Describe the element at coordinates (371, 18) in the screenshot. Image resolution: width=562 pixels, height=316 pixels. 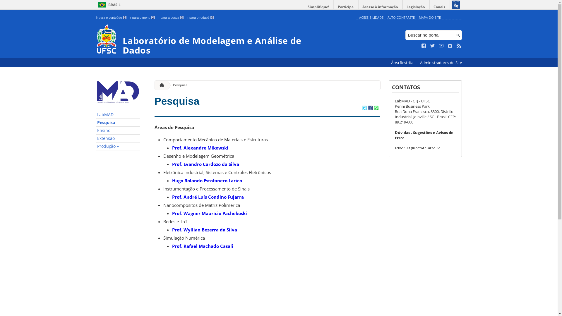
I see `ACESSIBILIDADE` at that location.